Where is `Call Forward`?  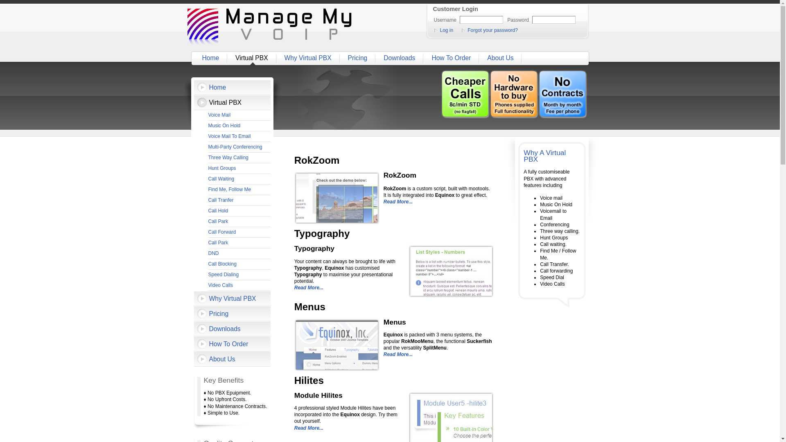
Call Forward is located at coordinates (239, 232).